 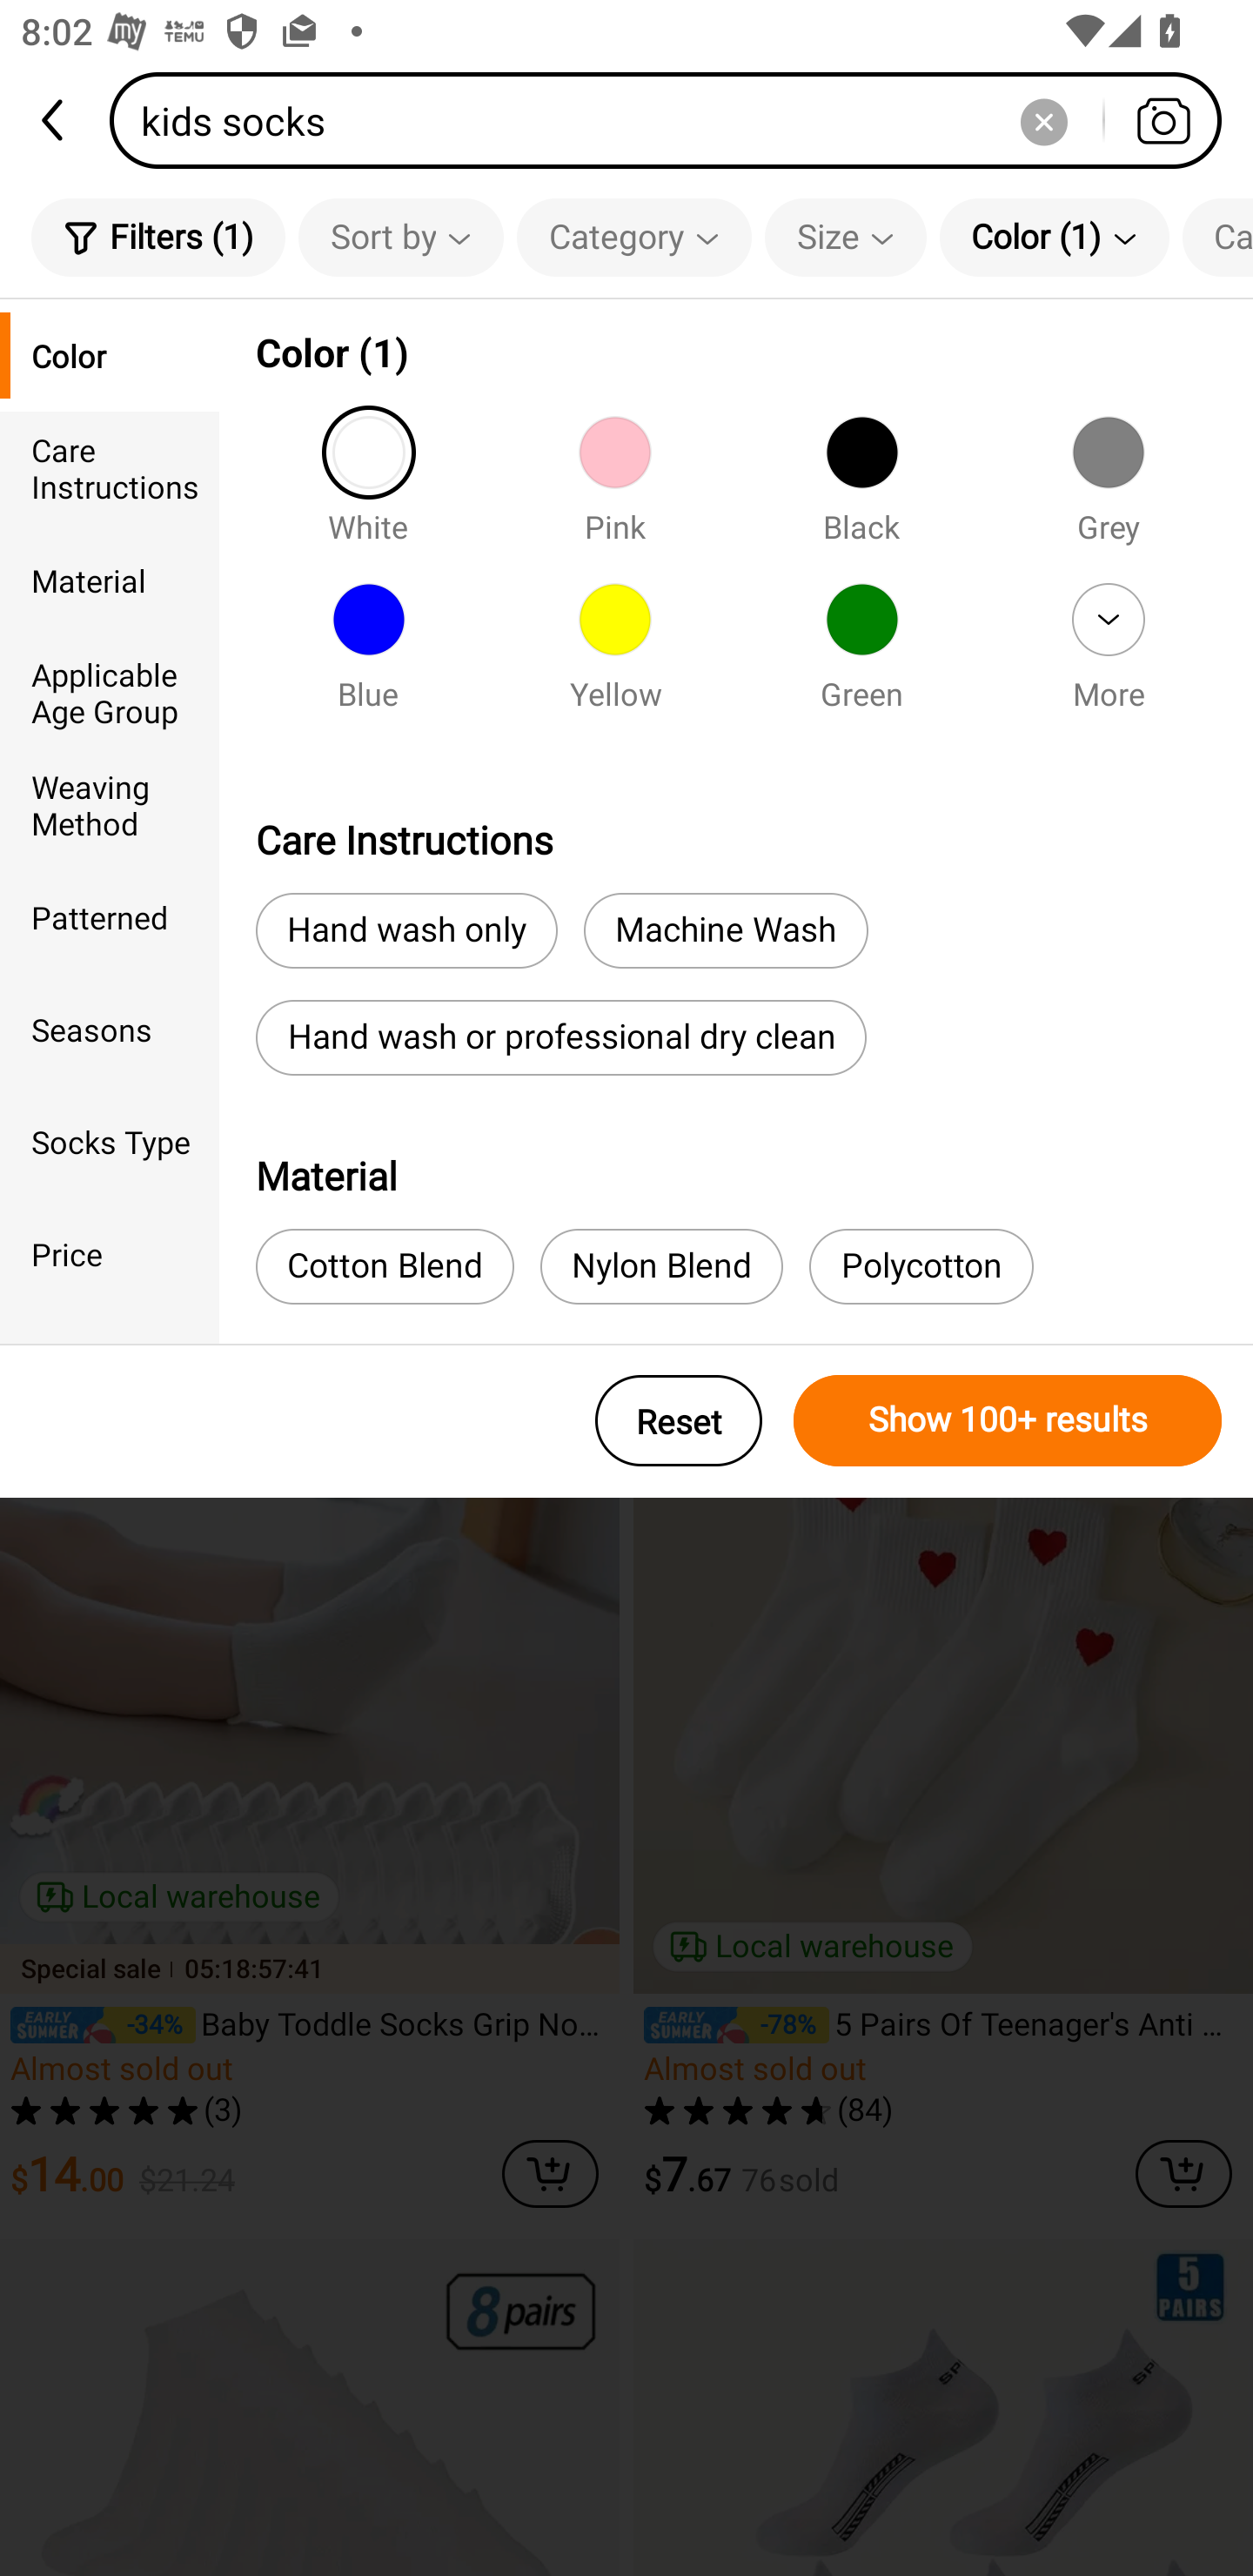 What do you see at coordinates (110, 580) in the screenshot?
I see `Material` at bounding box center [110, 580].